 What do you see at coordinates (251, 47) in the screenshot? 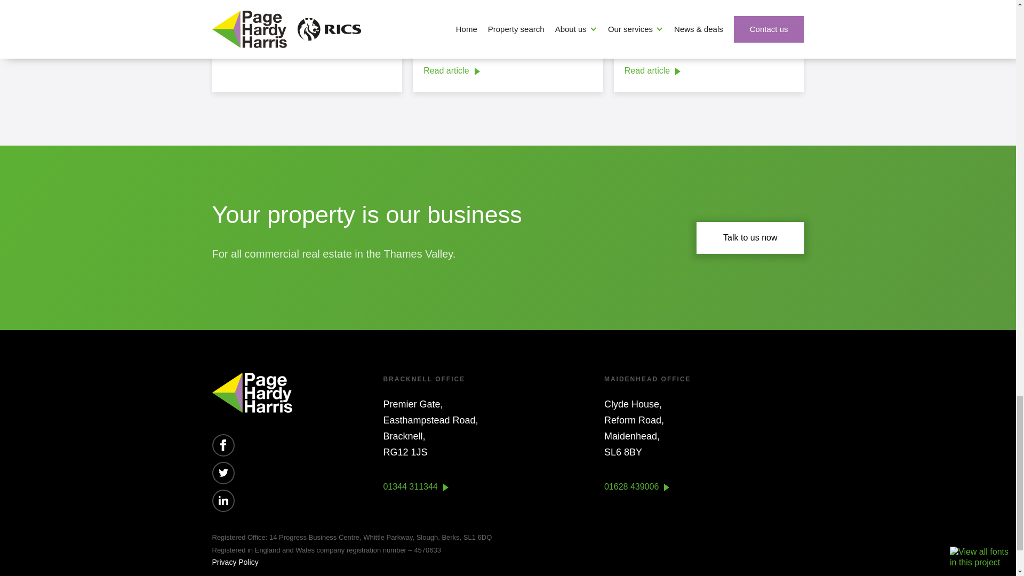
I see `Read article` at bounding box center [251, 47].